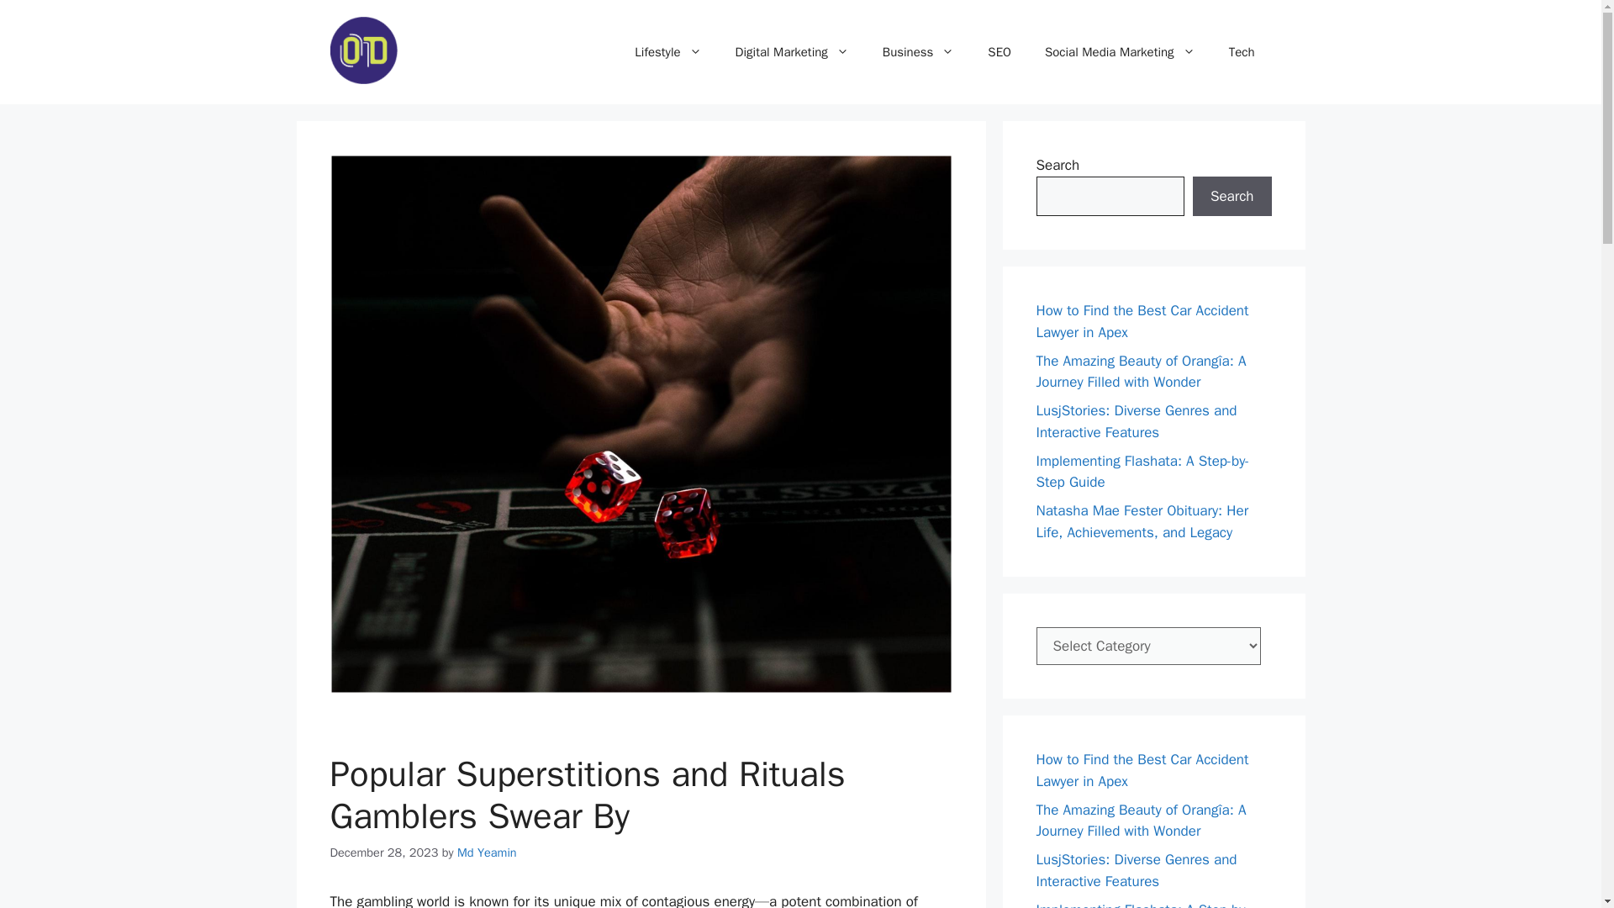  What do you see at coordinates (1142, 472) in the screenshot?
I see `Implementing Flashata: A Step-by-Step Guide` at bounding box center [1142, 472].